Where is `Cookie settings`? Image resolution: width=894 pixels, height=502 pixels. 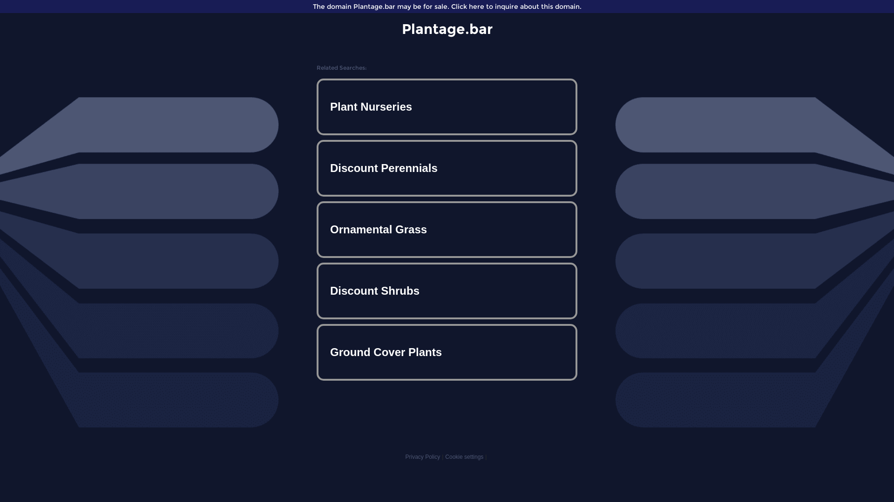
Cookie settings is located at coordinates (464, 457).